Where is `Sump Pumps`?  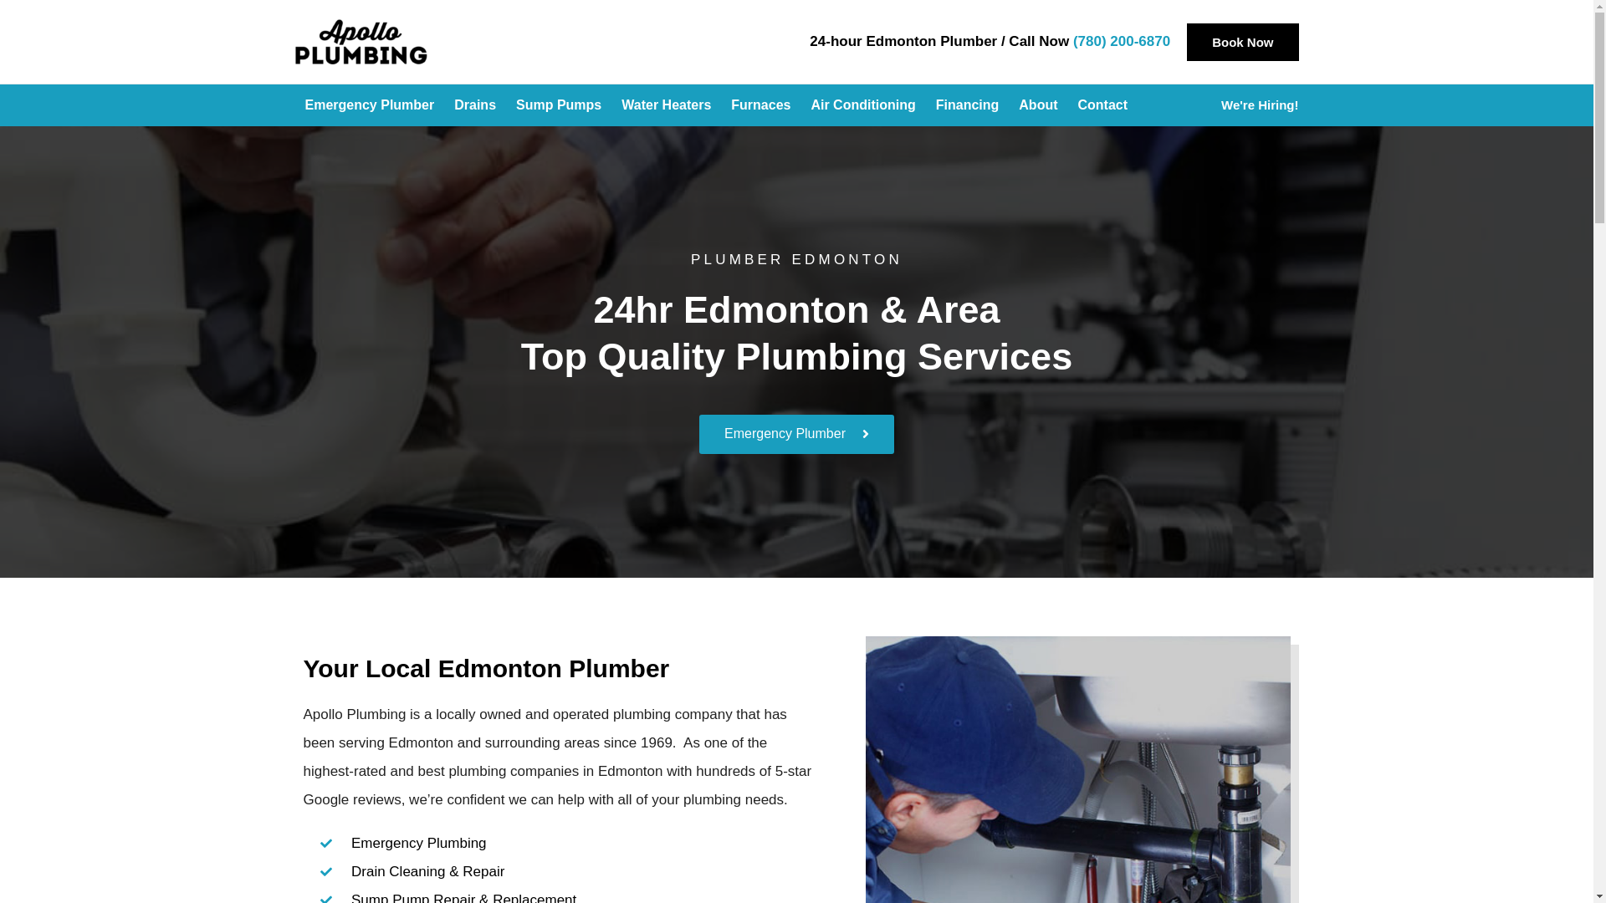
Sump Pumps is located at coordinates (559, 105).